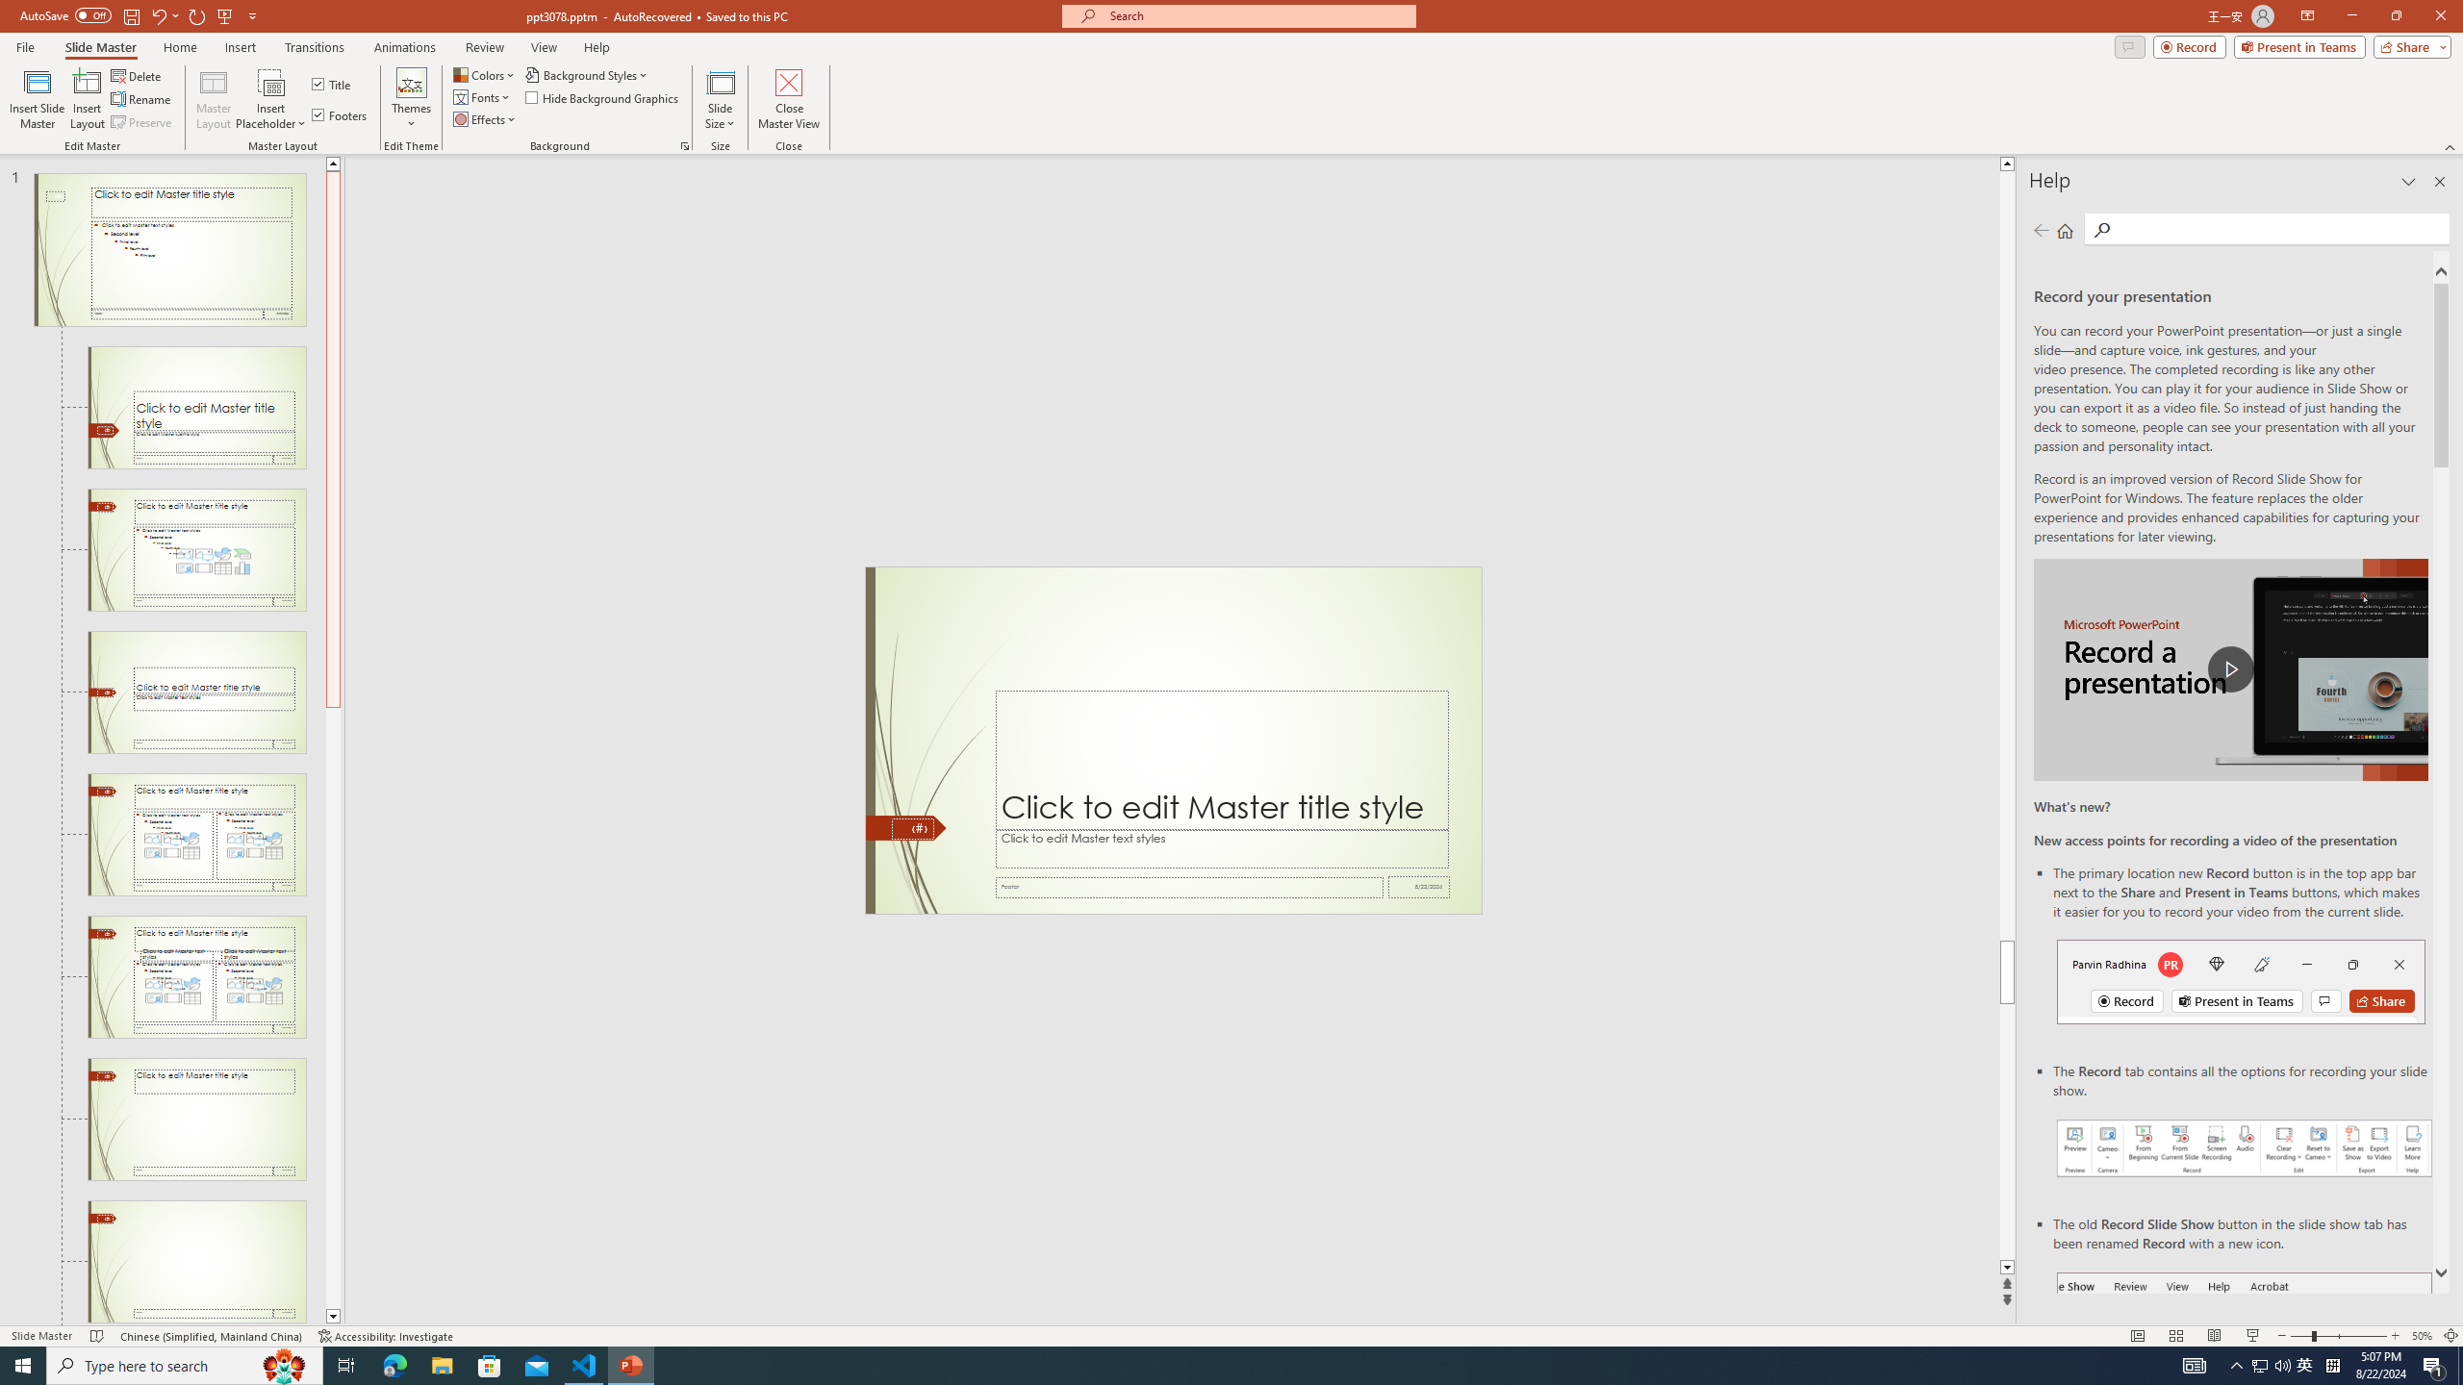  What do you see at coordinates (2245, 1369) in the screenshot?
I see `Record button in ribbon` at bounding box center [2245, 1369].